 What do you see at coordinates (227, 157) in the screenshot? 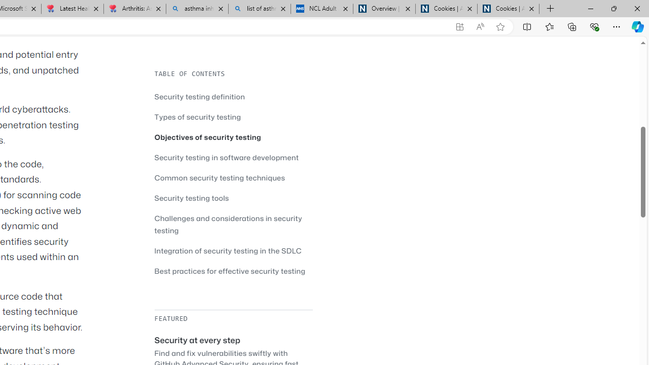
I see `Security testing in software development` at bounding box center [227, 157].